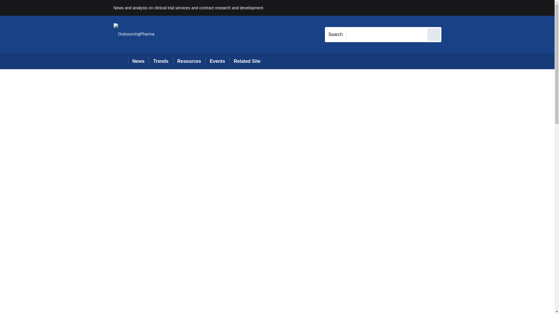  I want to click on OutsourcingPharma, so click(134, 34).